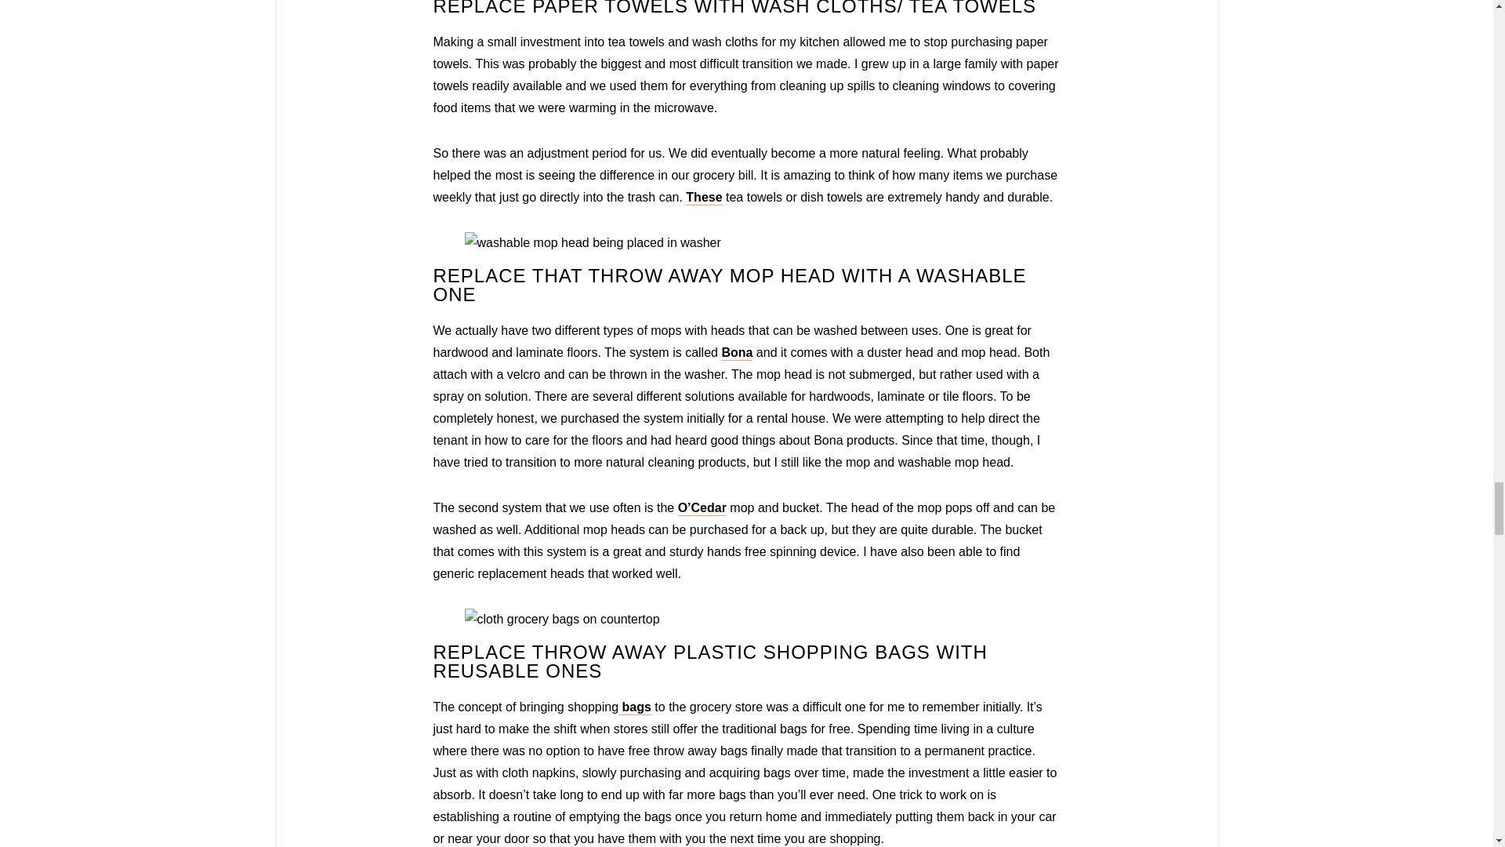  I want to click on bags, so click(635, 707).